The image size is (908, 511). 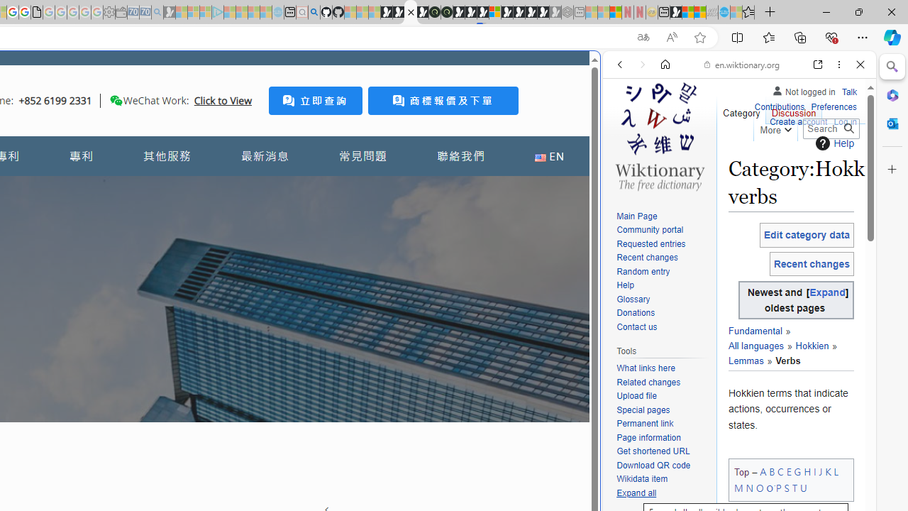 I want to click on Main Page, so click(x=637, y=216).